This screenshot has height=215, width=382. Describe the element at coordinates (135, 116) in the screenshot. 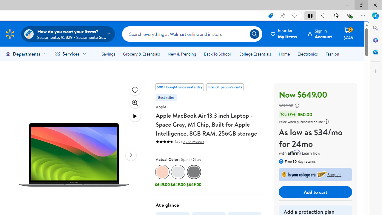

I see `View video` at that location.